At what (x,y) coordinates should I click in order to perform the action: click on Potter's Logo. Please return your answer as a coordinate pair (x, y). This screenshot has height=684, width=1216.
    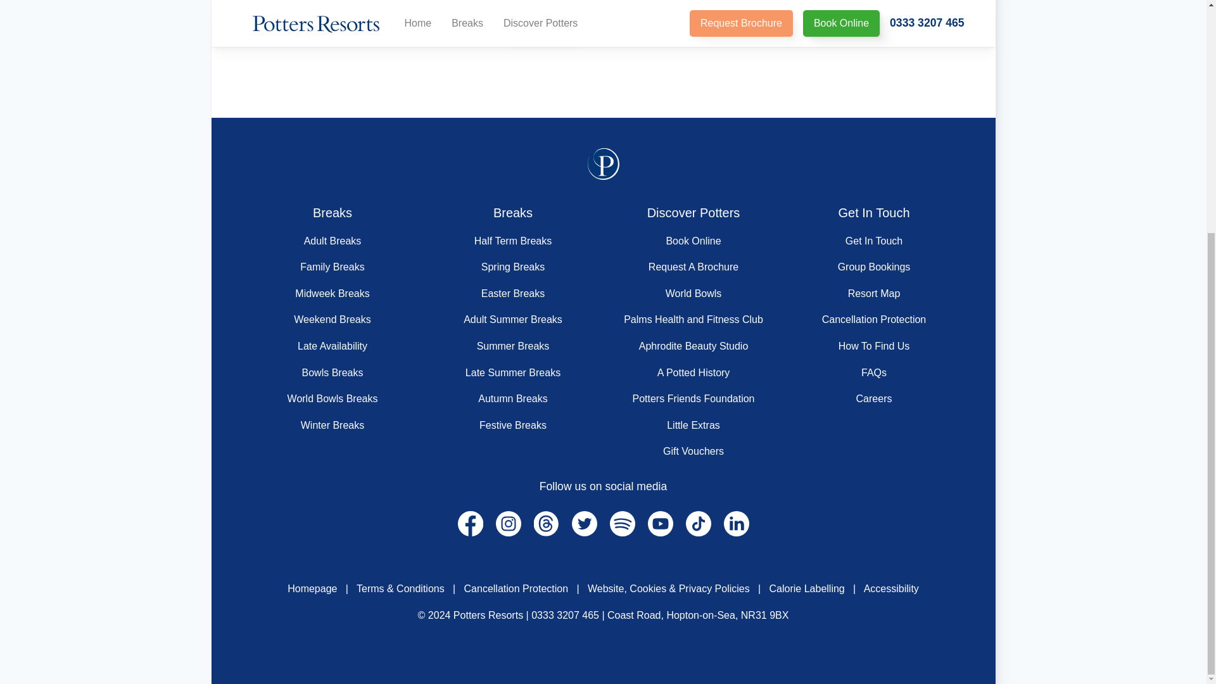
    Looking at the image, I should click on (603, 164).